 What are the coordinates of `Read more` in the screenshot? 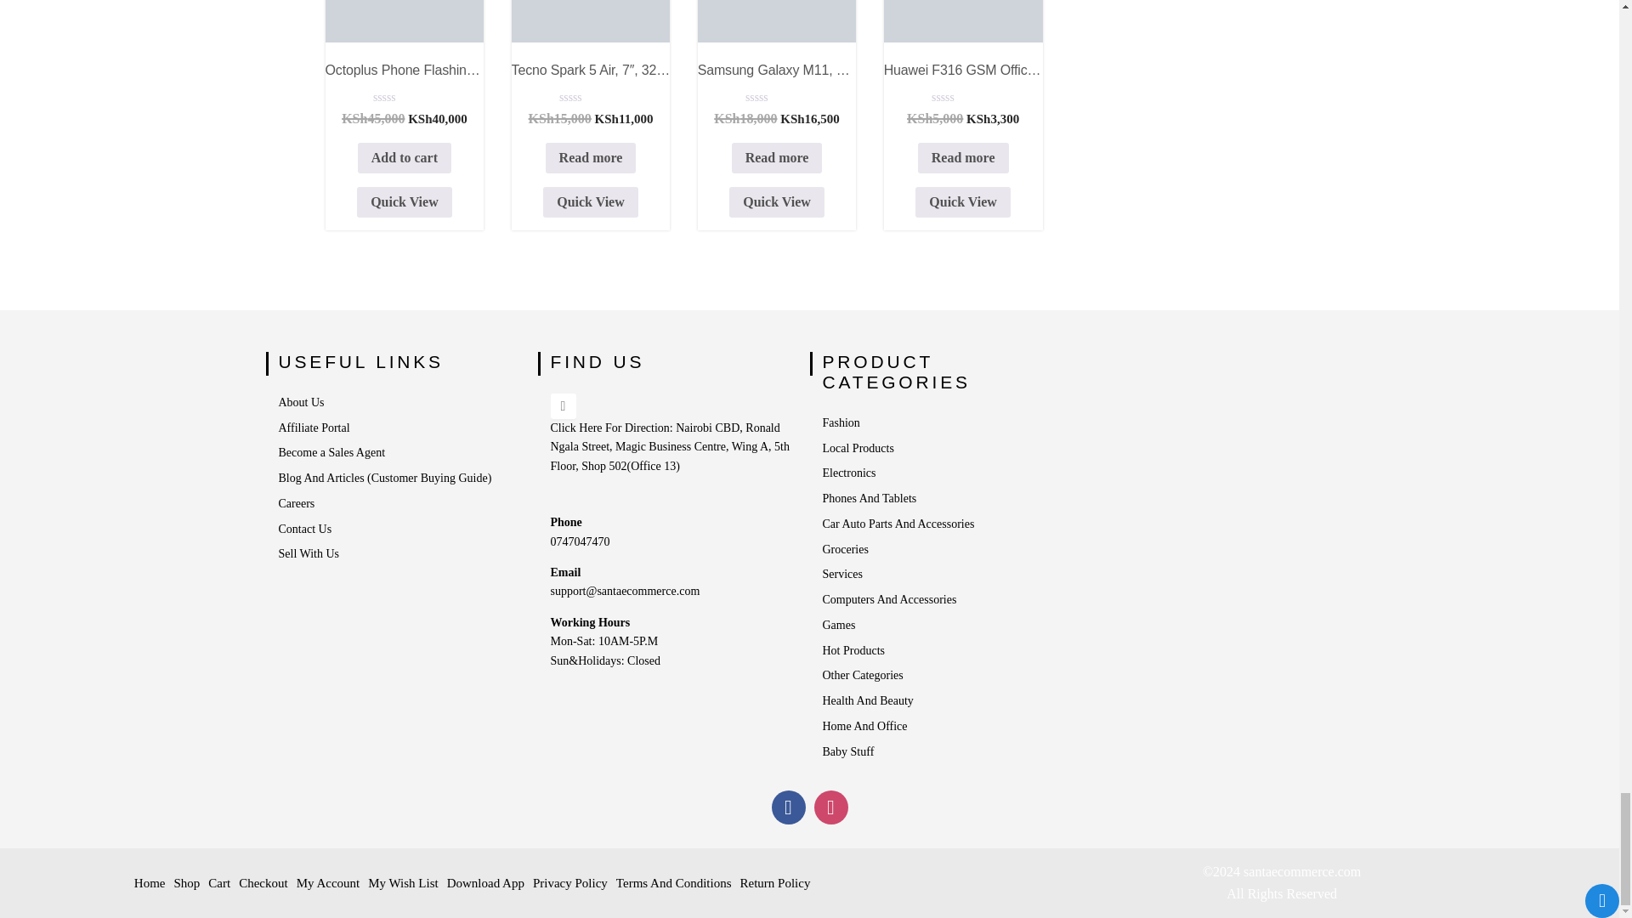 It's located at (777, 158).